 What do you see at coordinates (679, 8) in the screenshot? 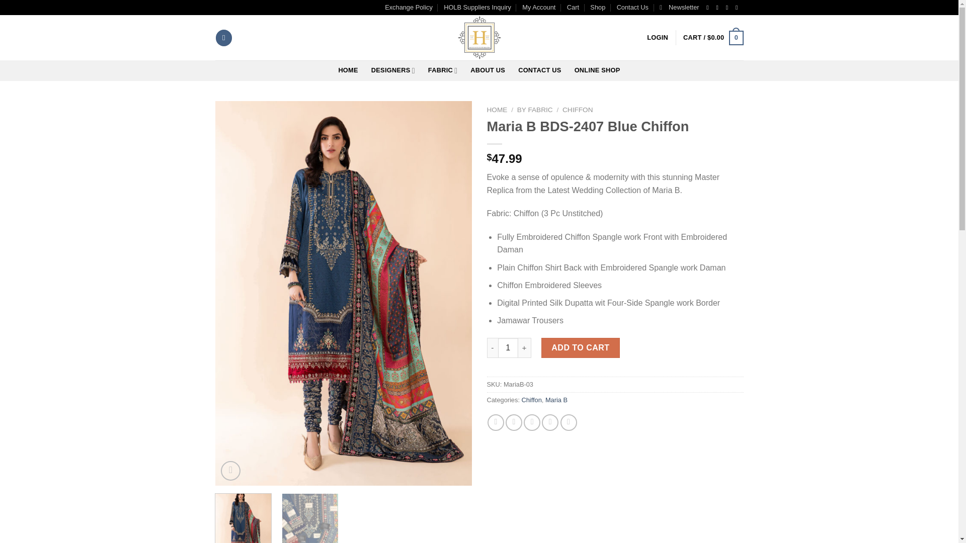
I see `Newsletter` at bounding box center [679, 8].